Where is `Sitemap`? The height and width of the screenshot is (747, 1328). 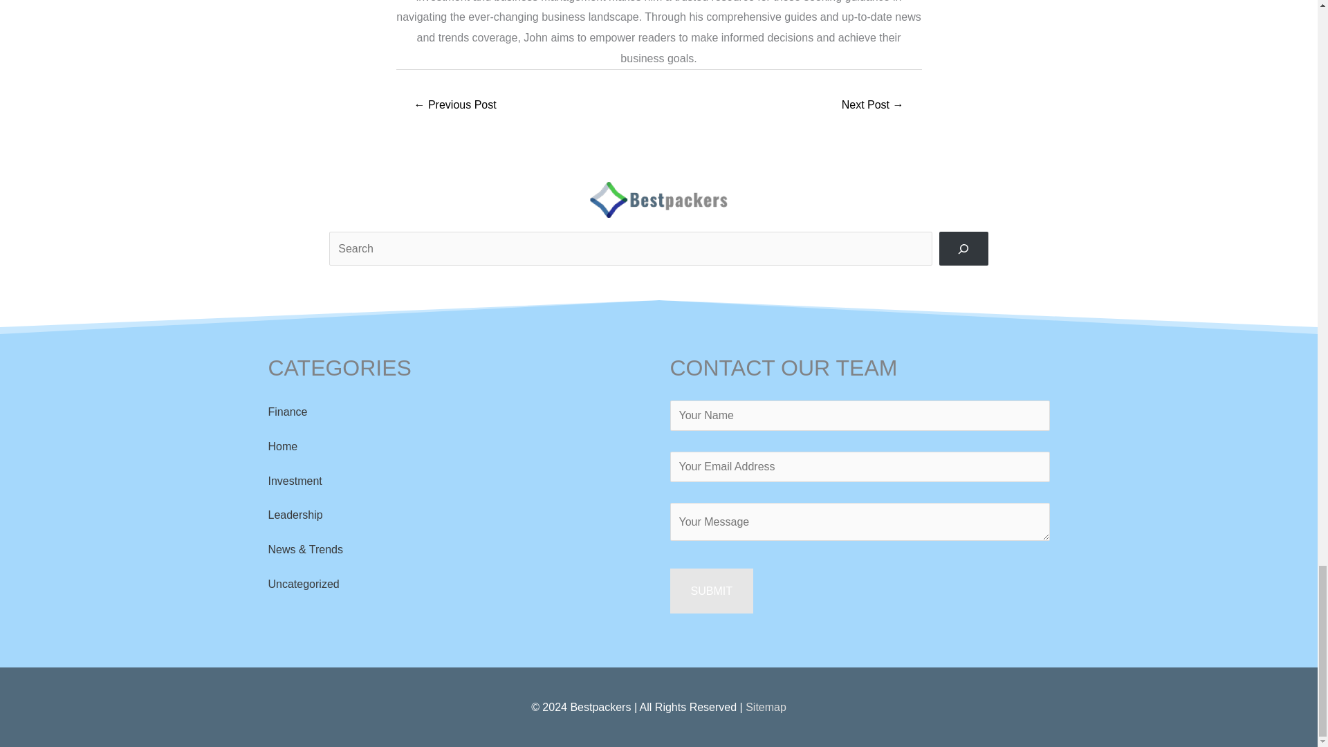
Sitemap is located at coordinates (765, 707).